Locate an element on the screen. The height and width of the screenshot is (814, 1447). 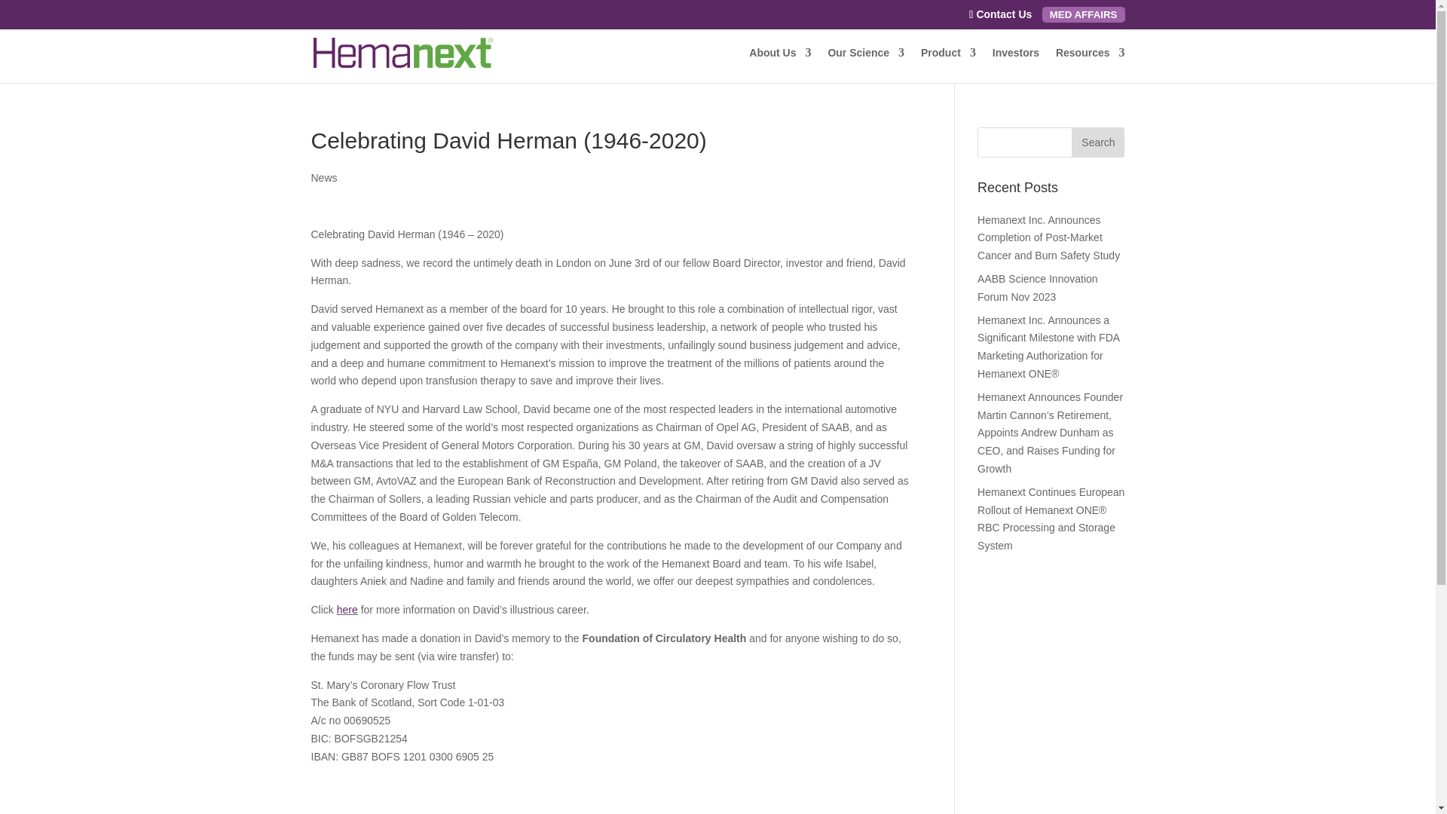
Search is located at coordinates (1097, 142).